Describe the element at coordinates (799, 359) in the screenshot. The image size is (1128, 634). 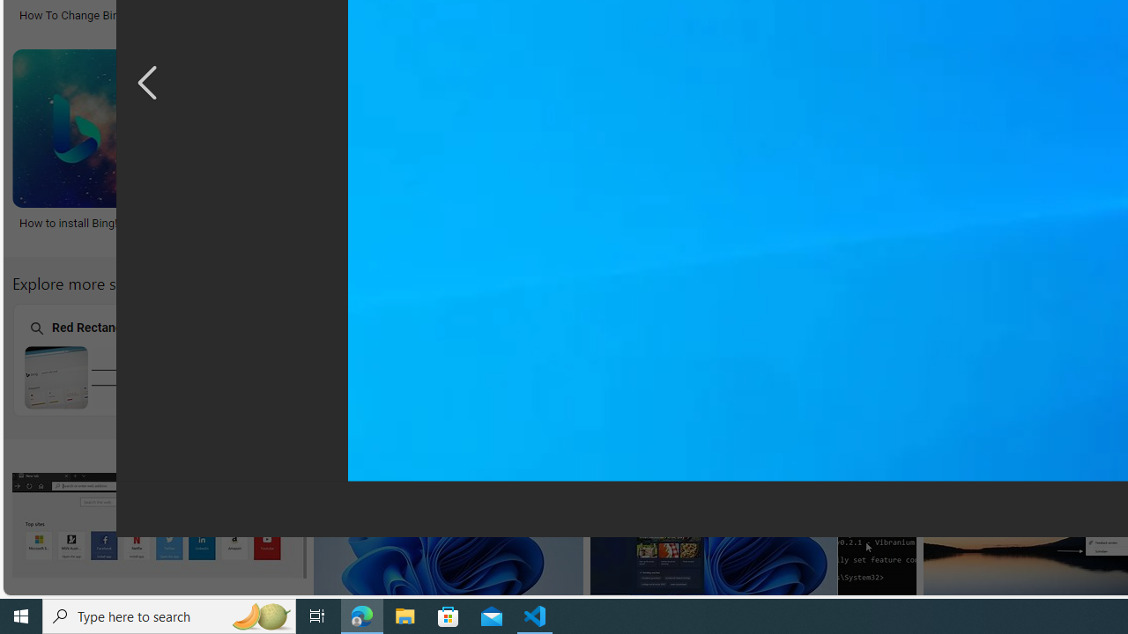
I see `Bing Search Bar On Home Screen Home Screen` at that location.